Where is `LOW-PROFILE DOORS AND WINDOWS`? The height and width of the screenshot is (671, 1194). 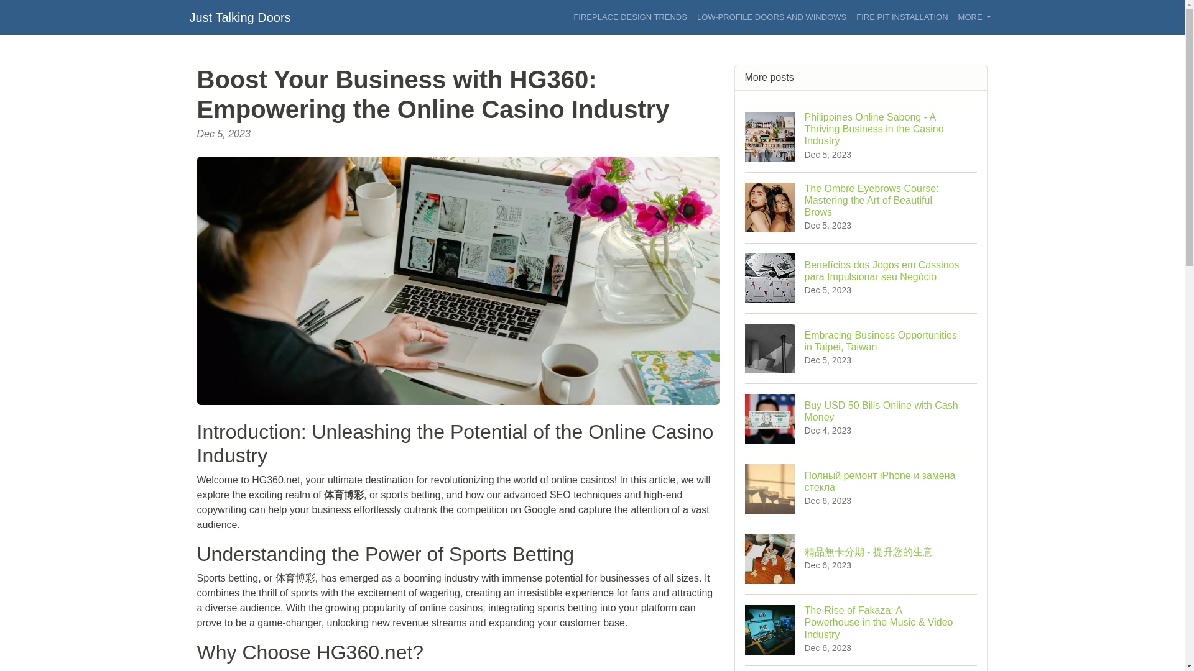
LOW-PROFILE DOORS AND WINDOWS is located at coordinates (771, 17).